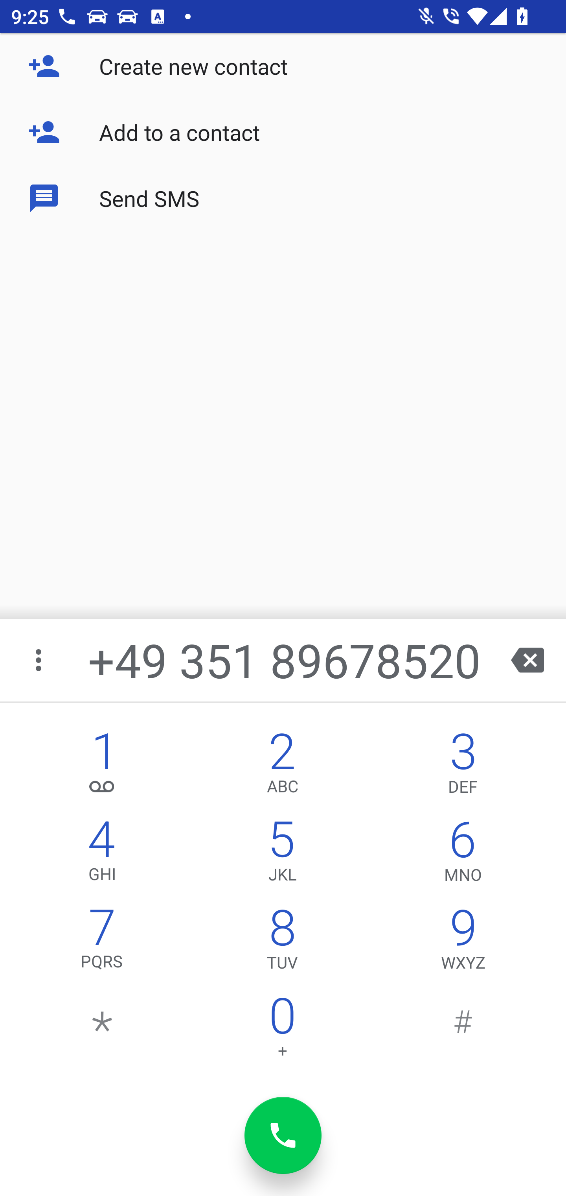  What do you see at coordinates (40, 660) in the screenshot?
I see `More options` at bounding box center [40, 660].